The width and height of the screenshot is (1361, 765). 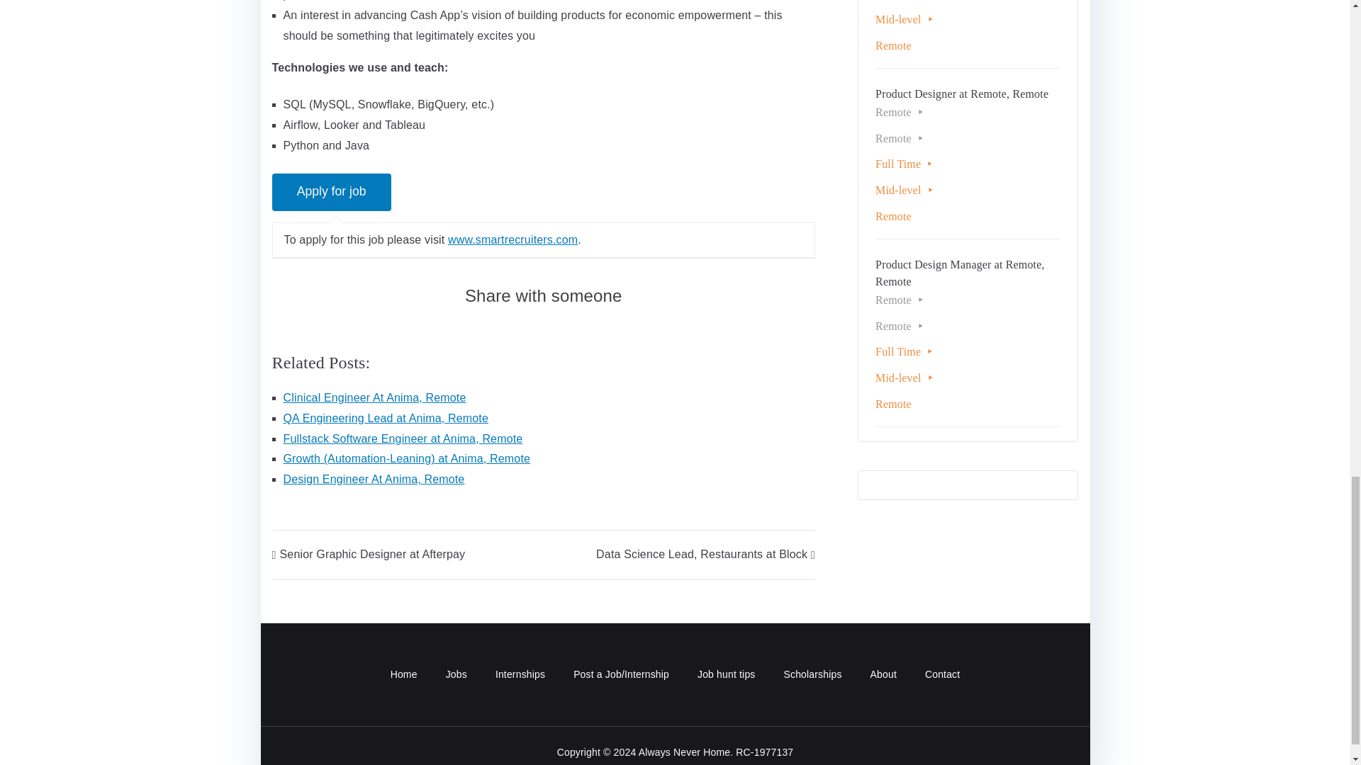 I want to click on www.smartrecruiters.com, so click(x=512, y=239).